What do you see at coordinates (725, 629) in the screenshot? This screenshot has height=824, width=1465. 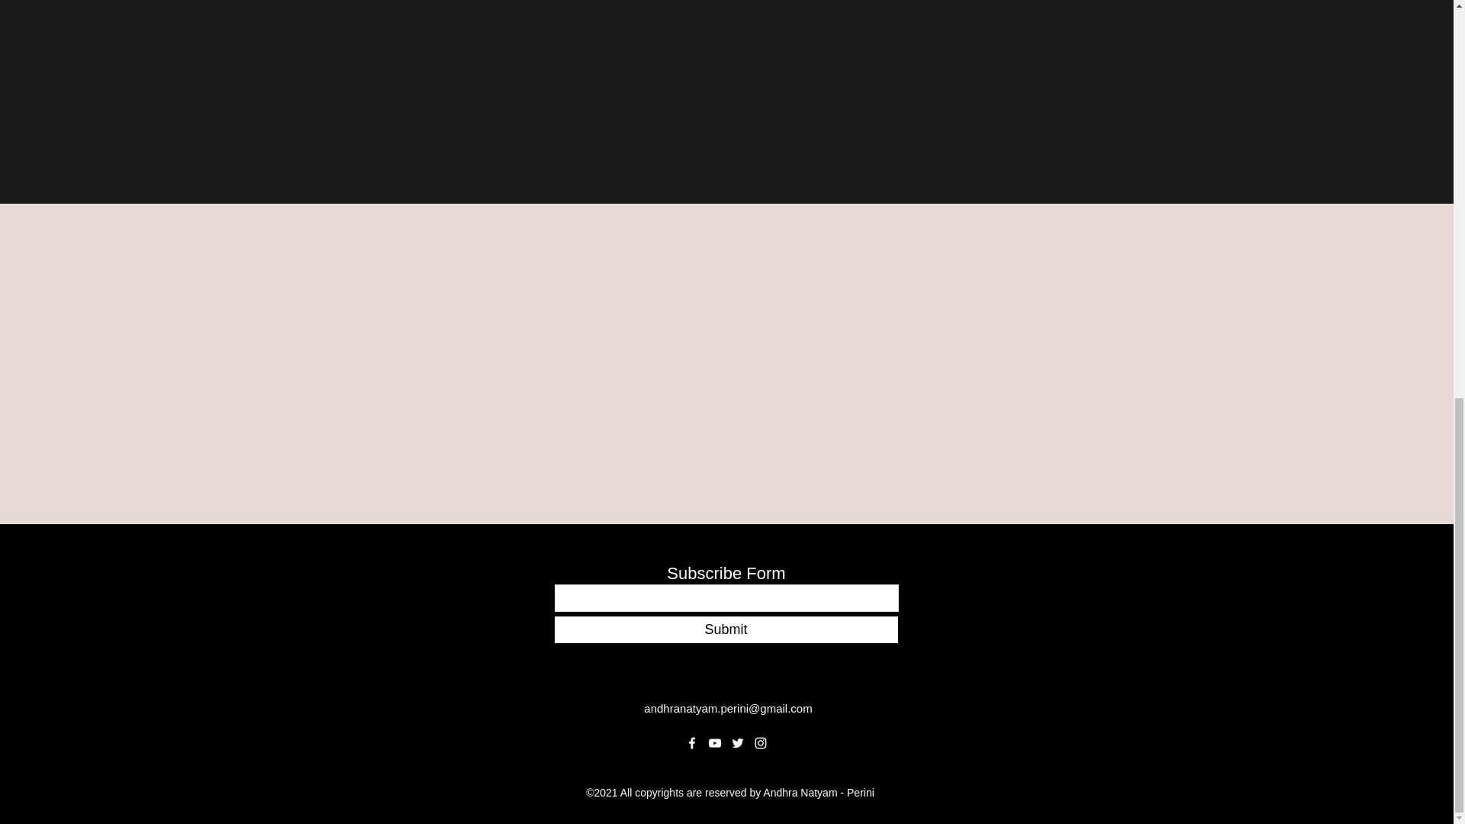 I see `Submit` at bounding box center [725, 629].